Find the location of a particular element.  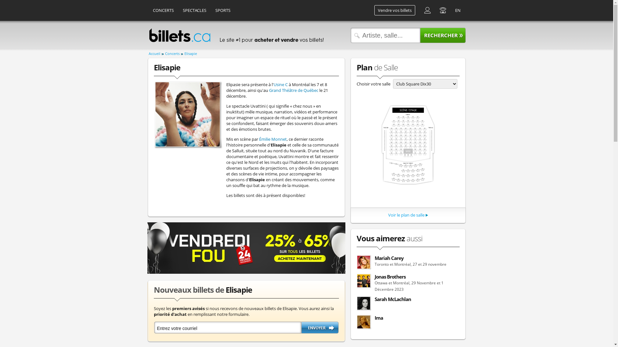

SPORTS is located at coordinates (223, 10).